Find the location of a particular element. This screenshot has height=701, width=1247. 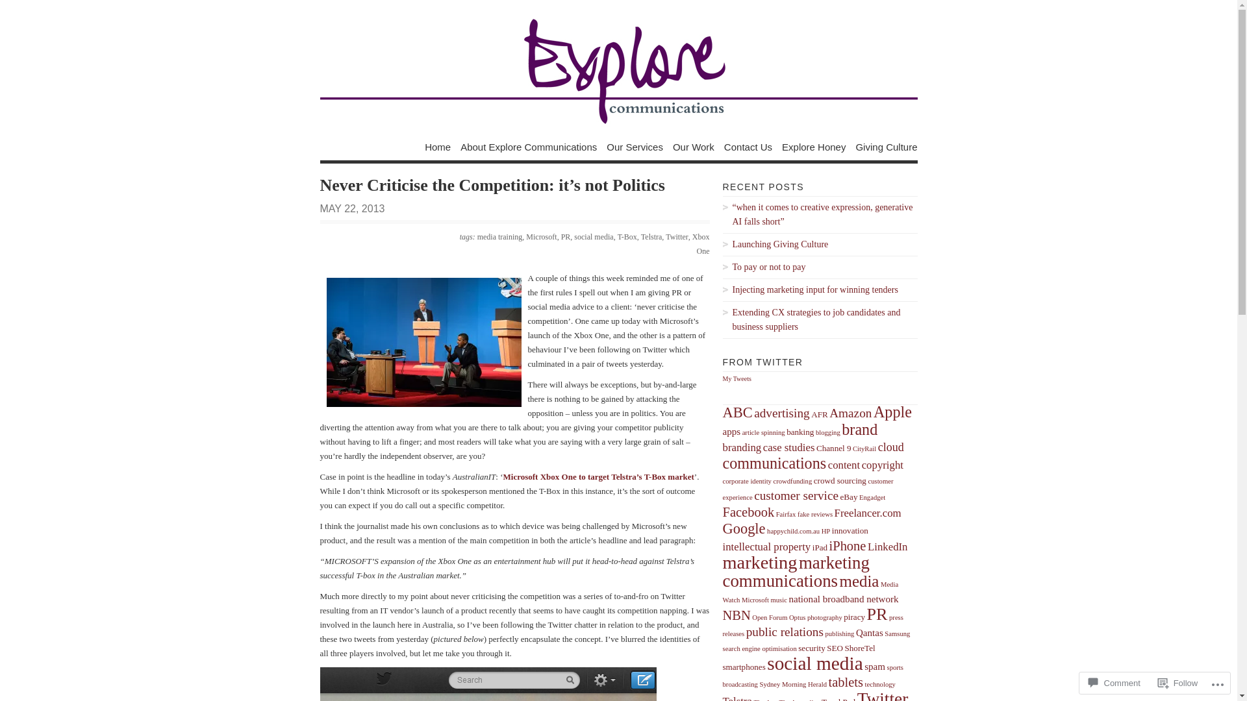

press releases is located at coordinates (812, 626).